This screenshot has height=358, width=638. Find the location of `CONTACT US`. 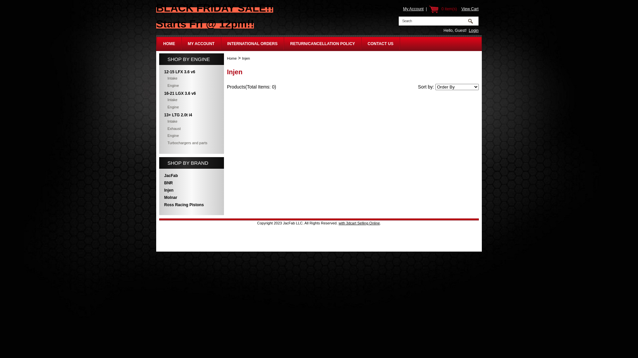

CONTACT US is located at coordinates (380, 44).